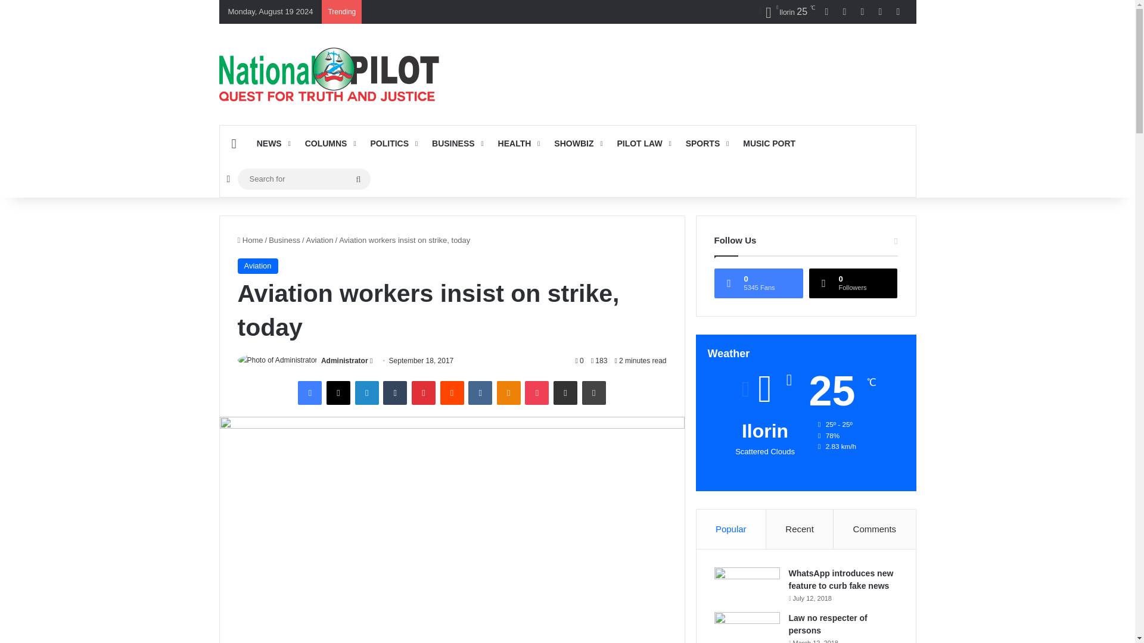  Describe the element at coordinates (309, 393) in the screenshot. I see `Facebook` at that location.